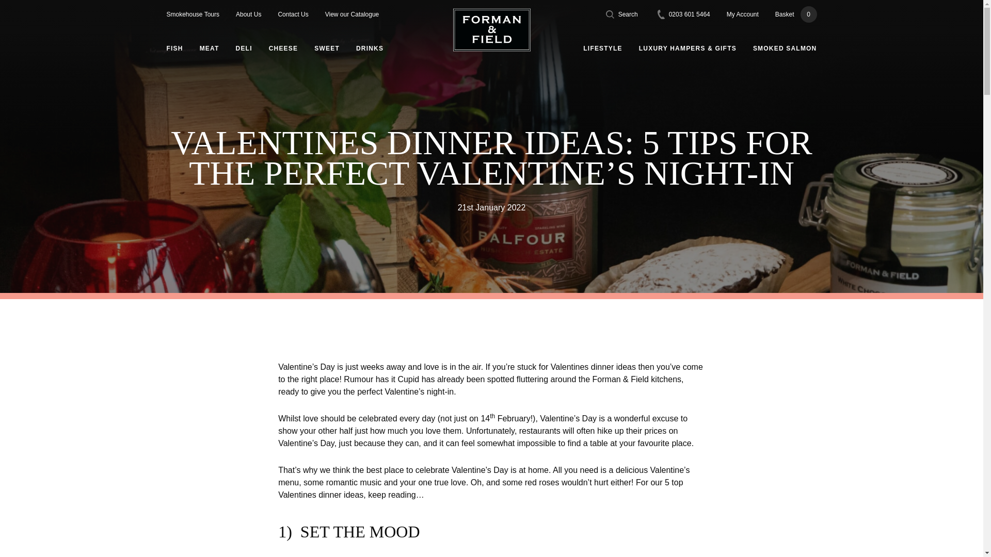  Describe the element at coordinates (244, 48) in the screenshot. I see `Contact Us` at that location.